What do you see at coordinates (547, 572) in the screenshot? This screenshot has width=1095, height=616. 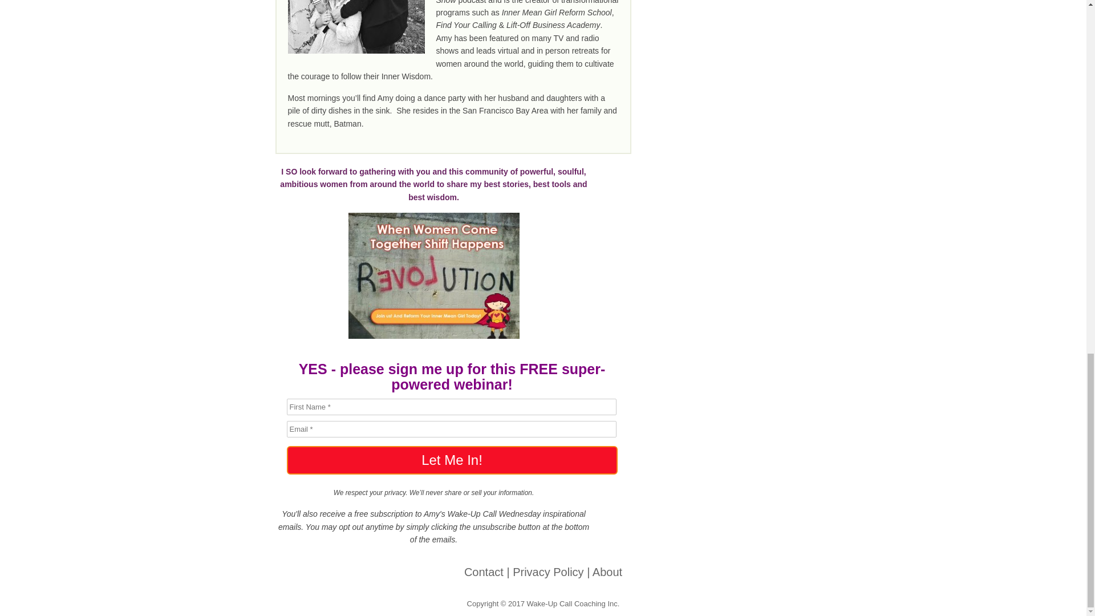 I see `Privacy Policy` at bounding box center [547, 572].